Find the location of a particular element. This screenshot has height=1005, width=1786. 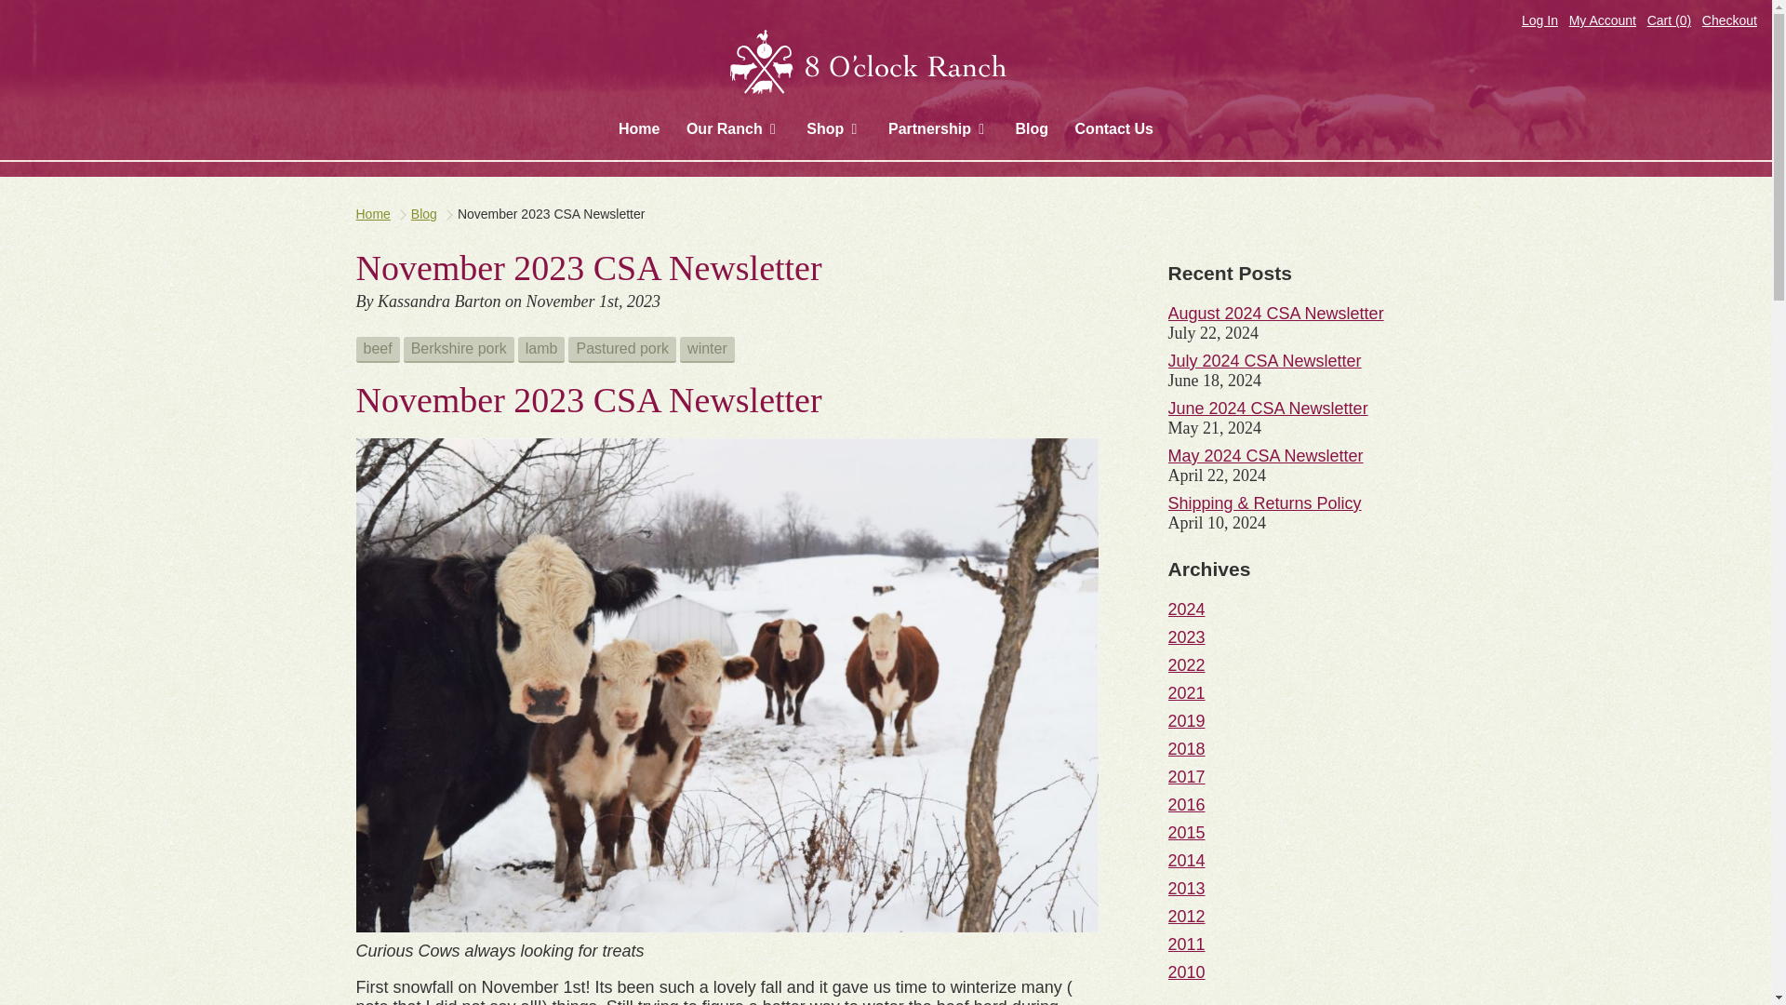

Home is located at coordinates (372, 214).